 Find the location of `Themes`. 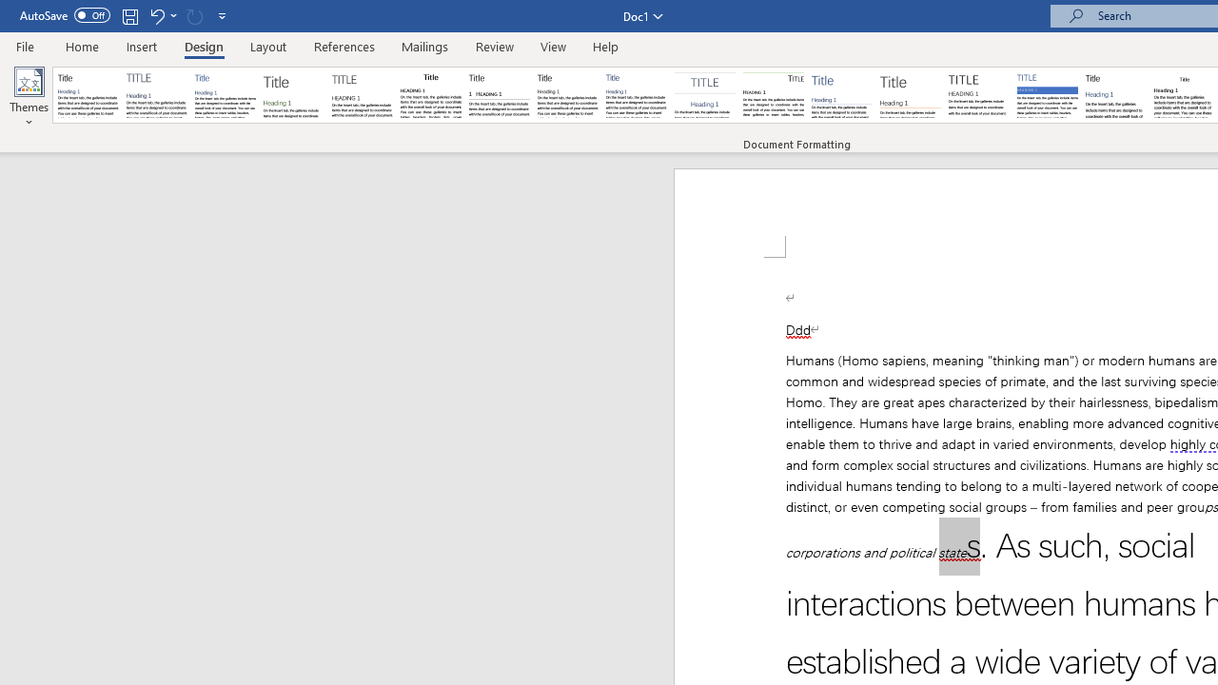

Themes is located at coordinates (29, 97).